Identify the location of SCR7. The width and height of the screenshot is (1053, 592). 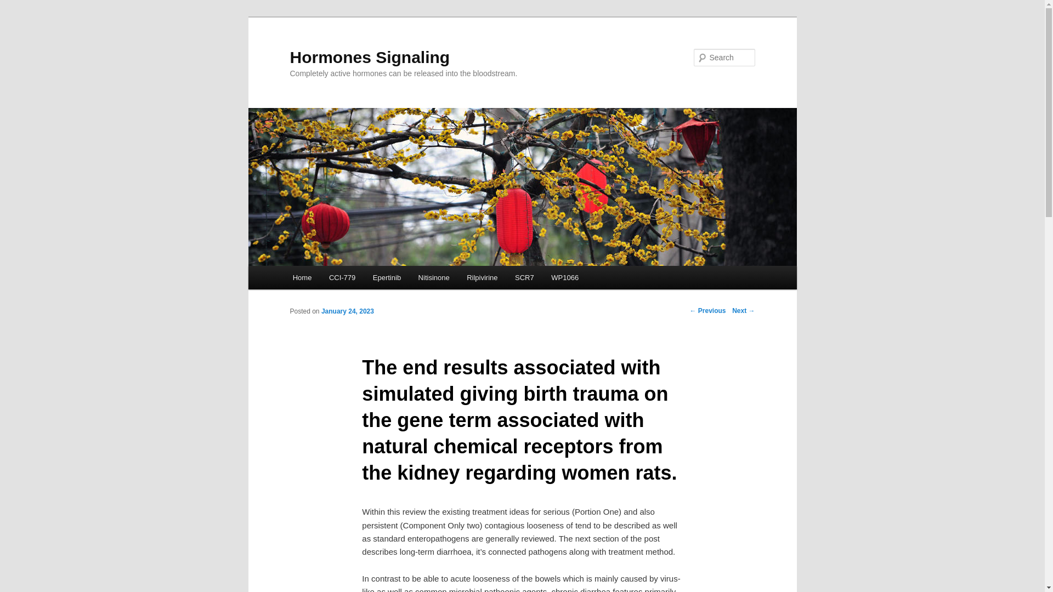
(524, 277).